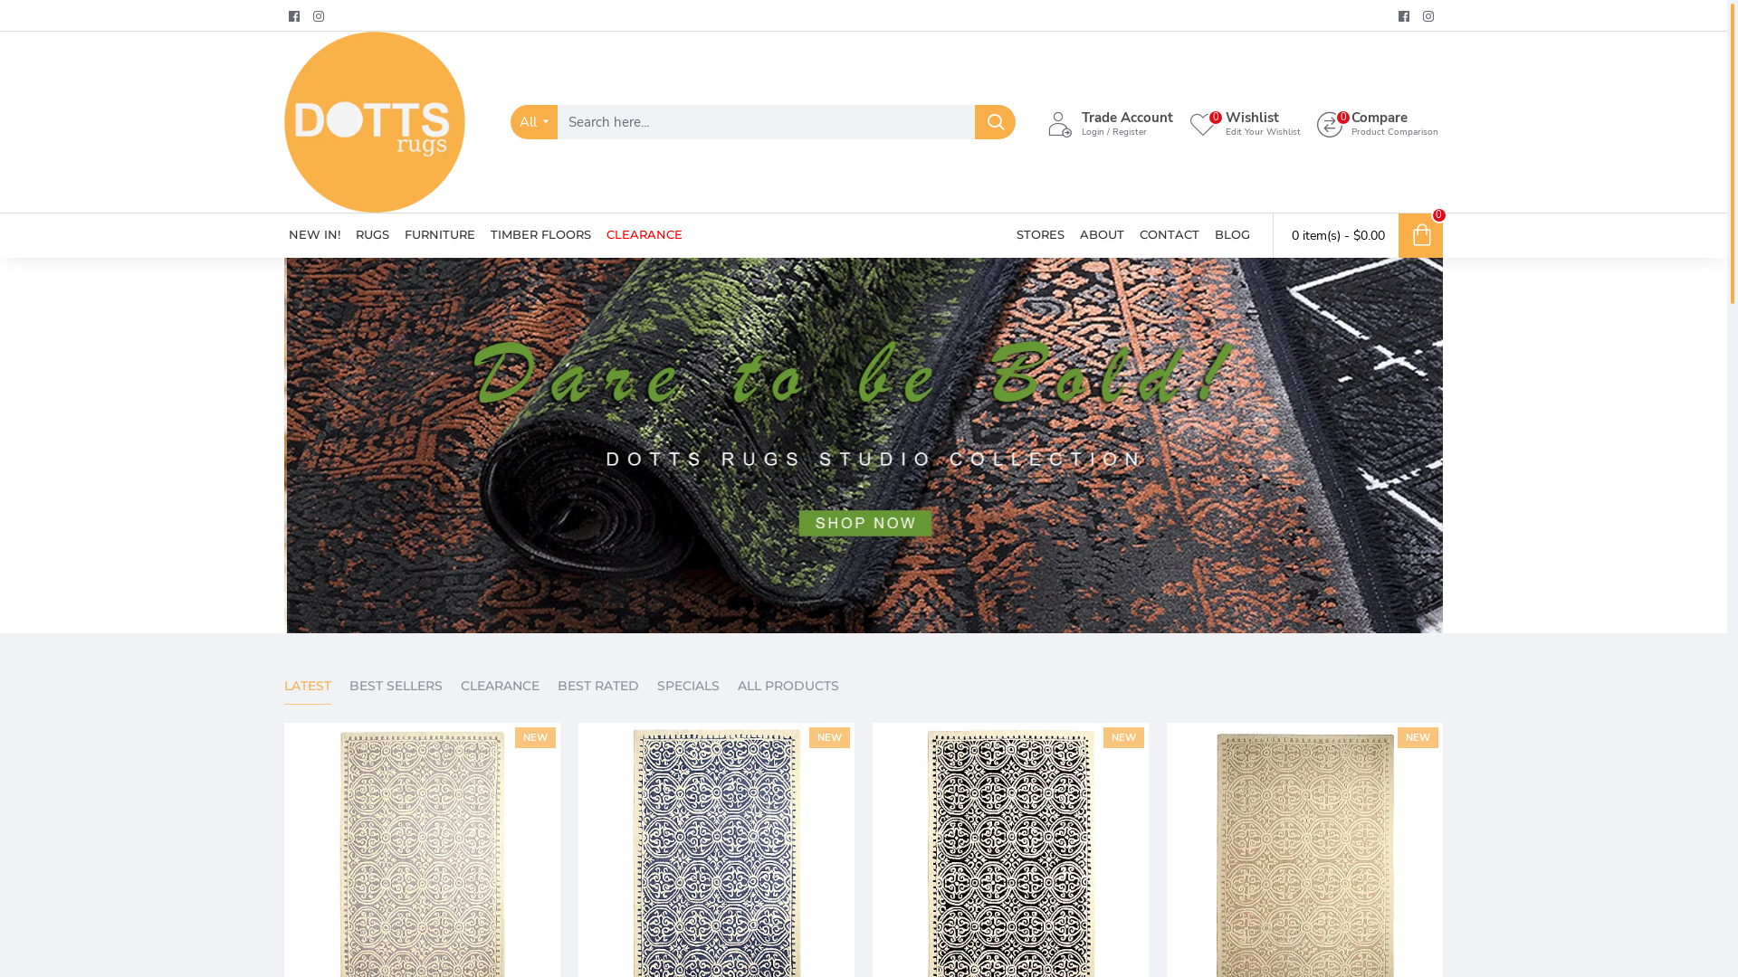  What do you see at coordinates (688, 691) in the screenshot?
I see `SPECIALS` at bounding box center [688, 691].